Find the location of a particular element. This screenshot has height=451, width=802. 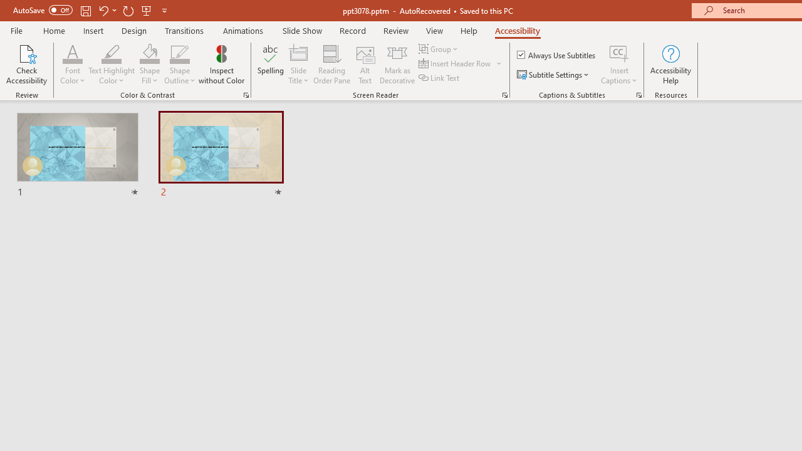

Insert Header Row is located at coordinates (456, 64).